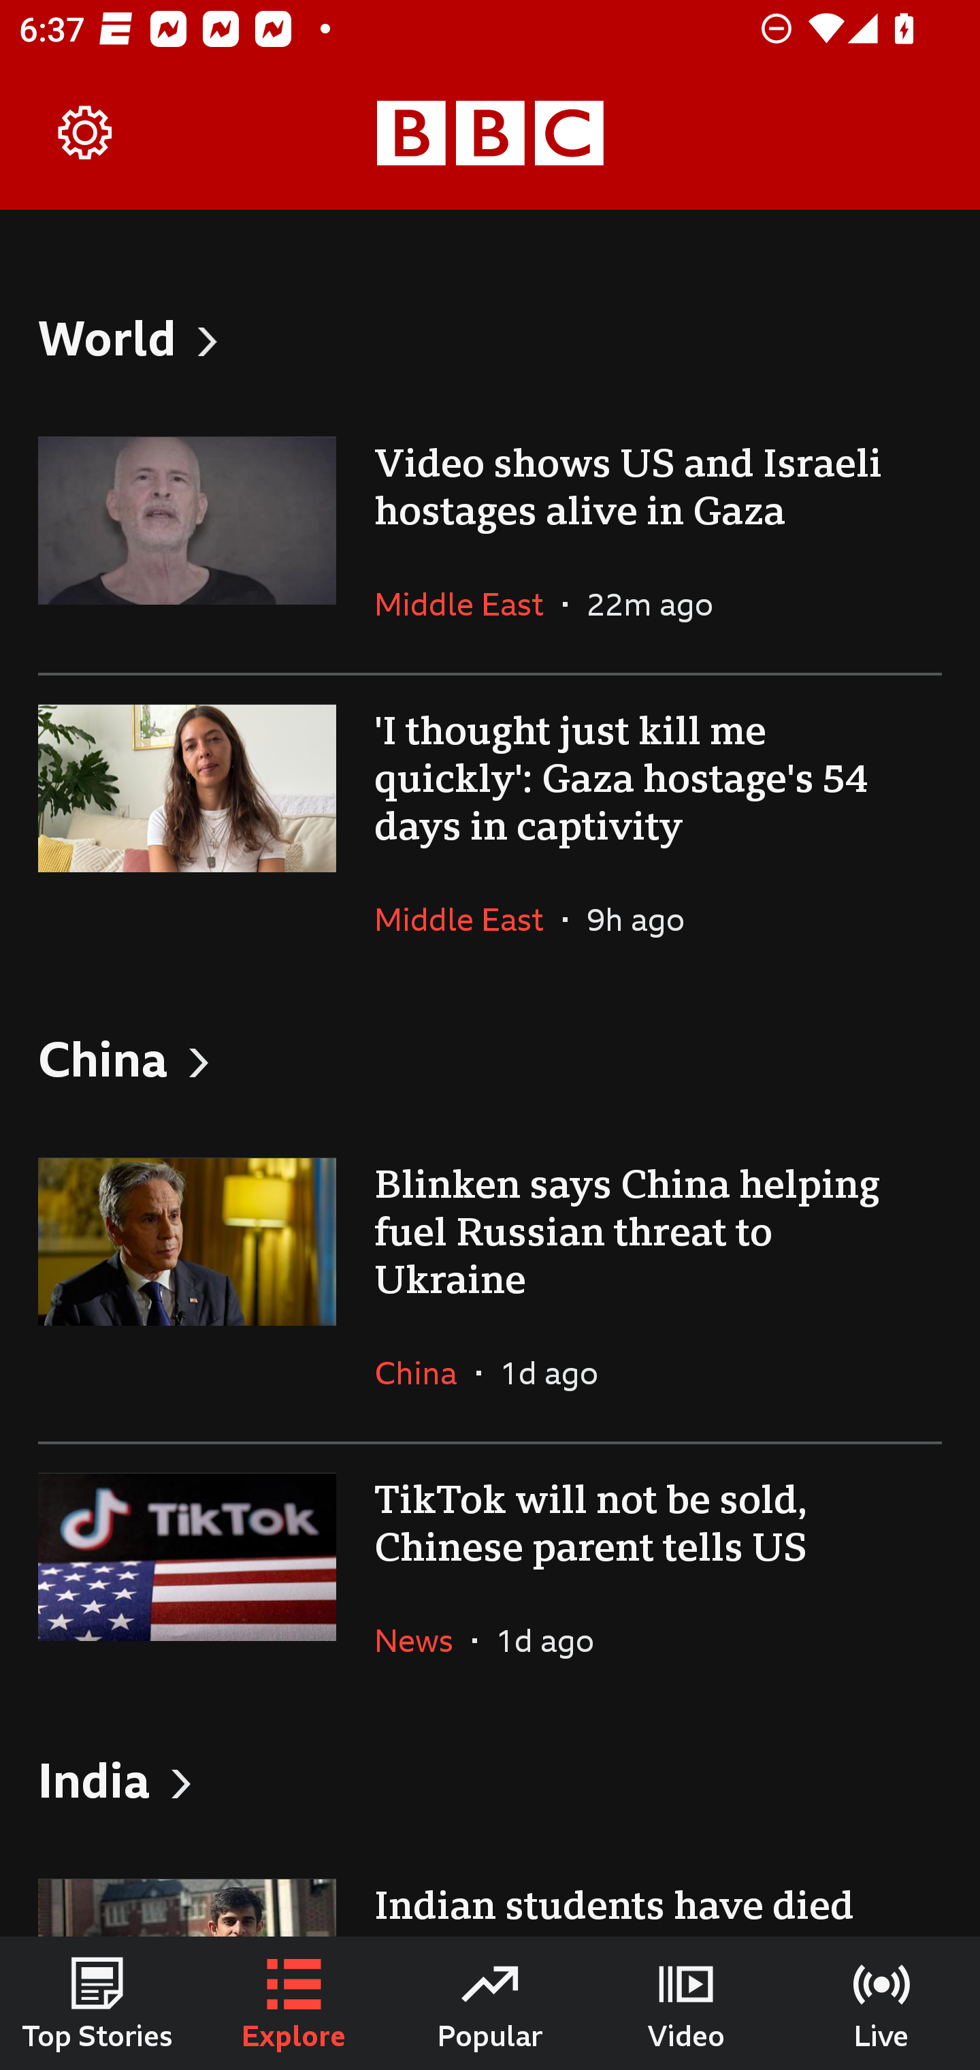 The width and height of the screenshot is (980, 2070). I want to click on Settings, so click(86, 133).